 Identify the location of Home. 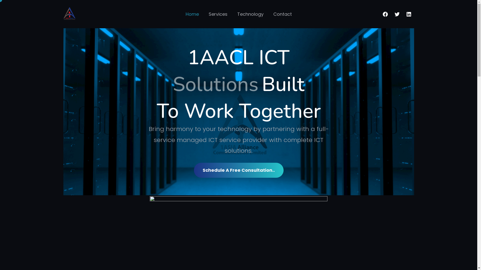
(192, 14).